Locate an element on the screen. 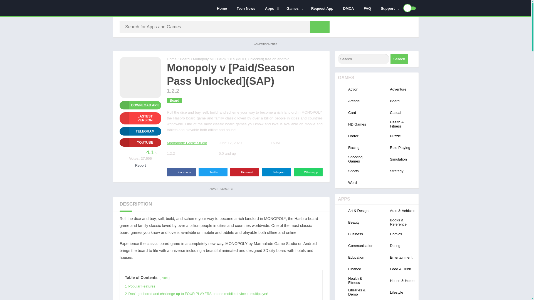 Image resolution: width=534 pixels, height=300 pixels. Home is located at coordinates (221, 8).